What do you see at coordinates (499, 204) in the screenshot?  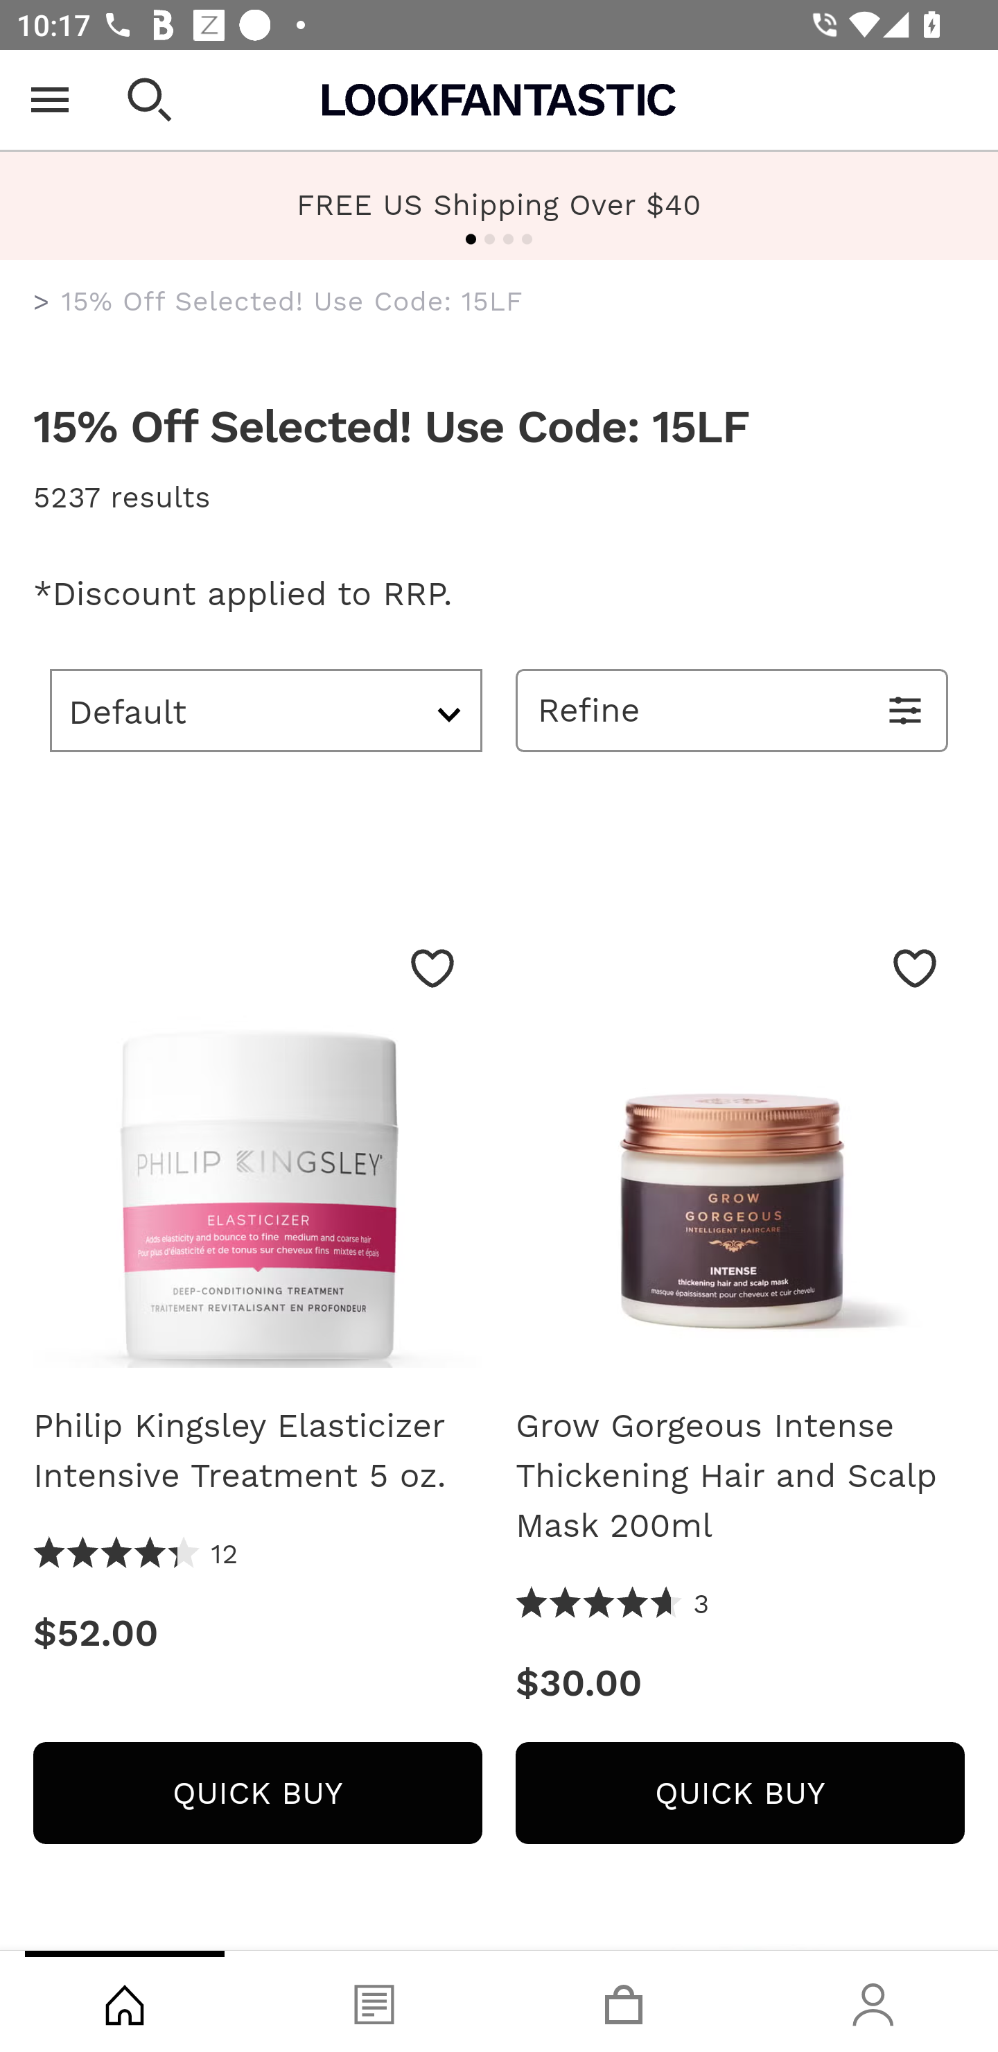 I see `FREE US Shipping Over $40` at bounding box center [499, 204].